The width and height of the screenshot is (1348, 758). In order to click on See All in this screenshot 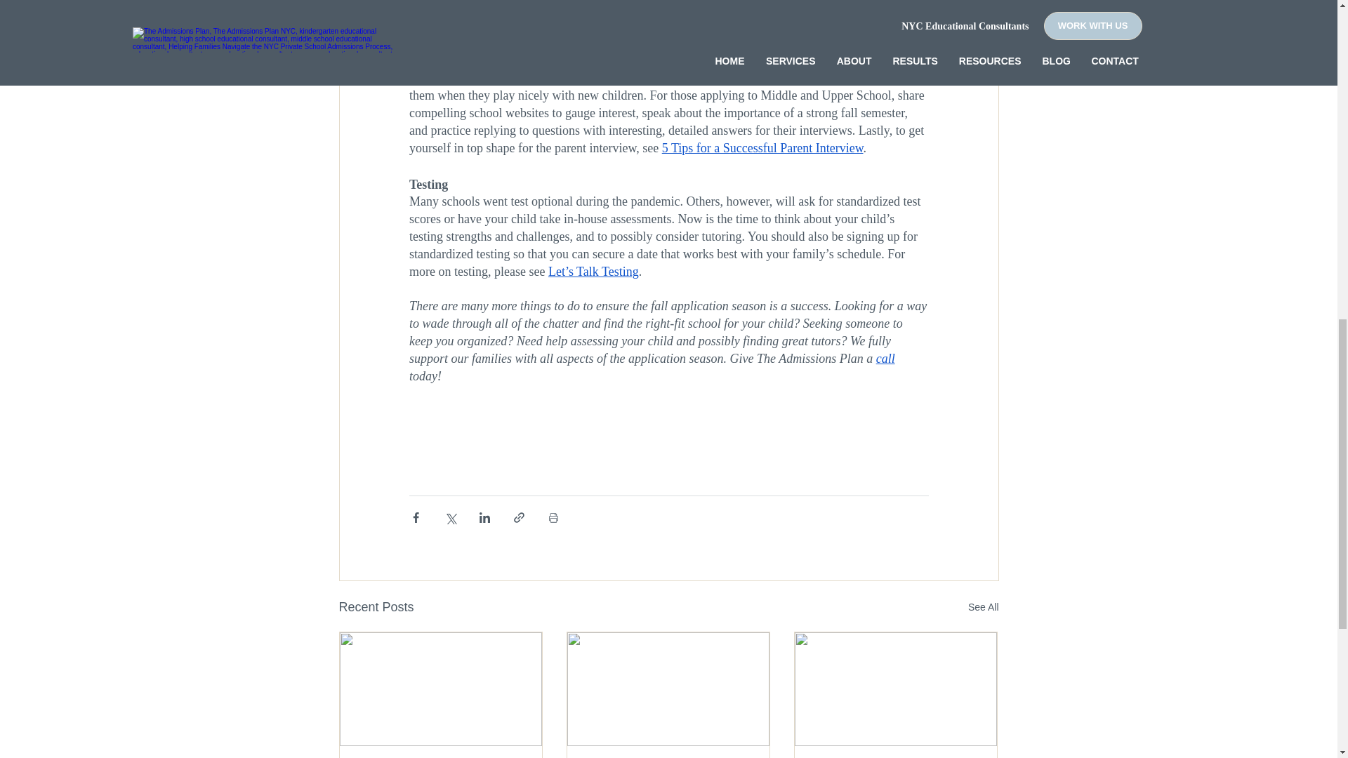, I will do `click(983, 608)`.